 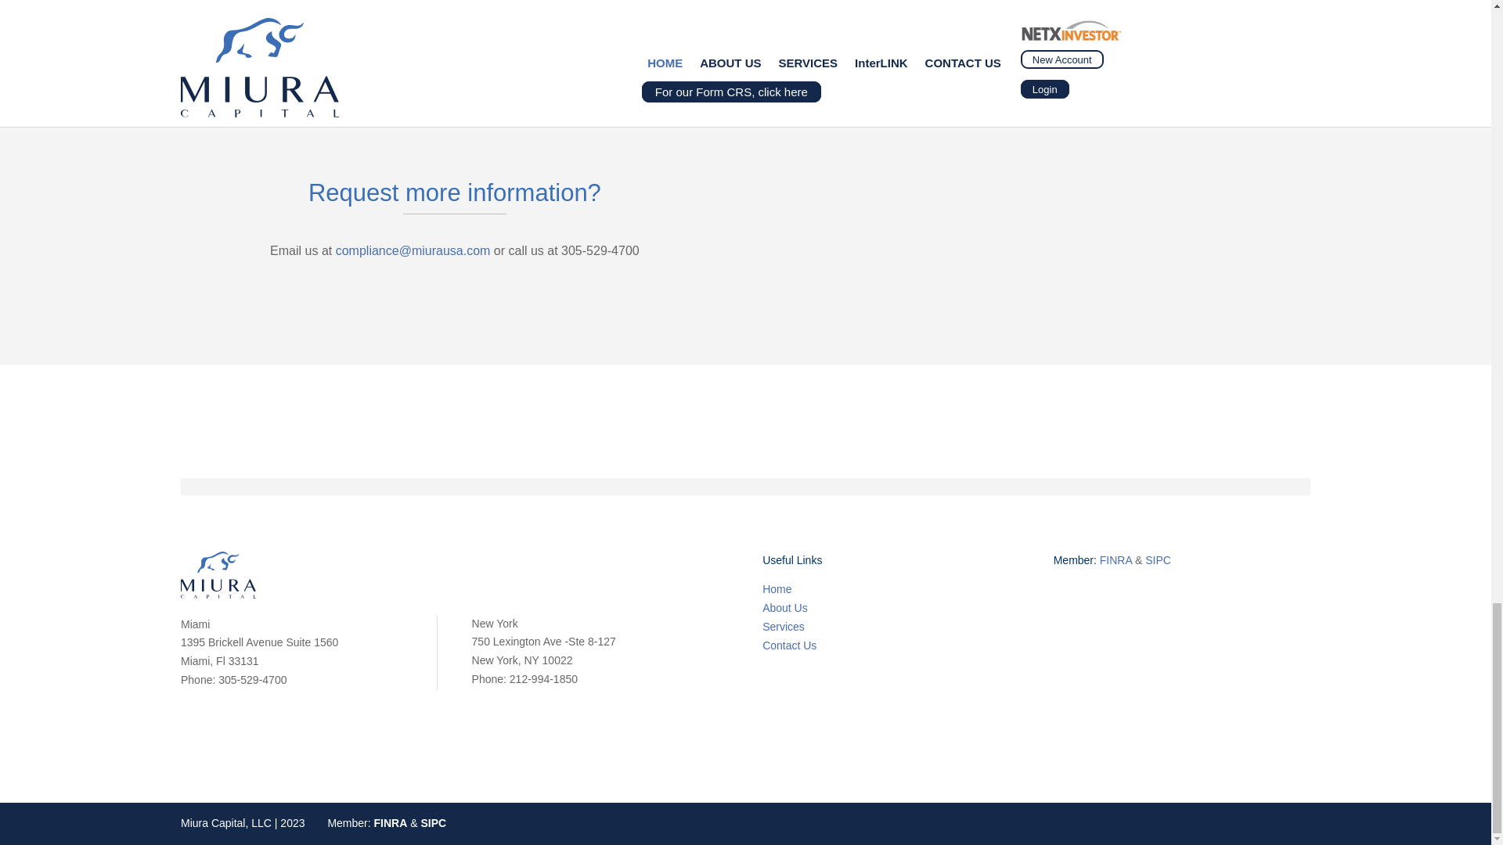 I want to click on Home, so click(x=777, y=589).